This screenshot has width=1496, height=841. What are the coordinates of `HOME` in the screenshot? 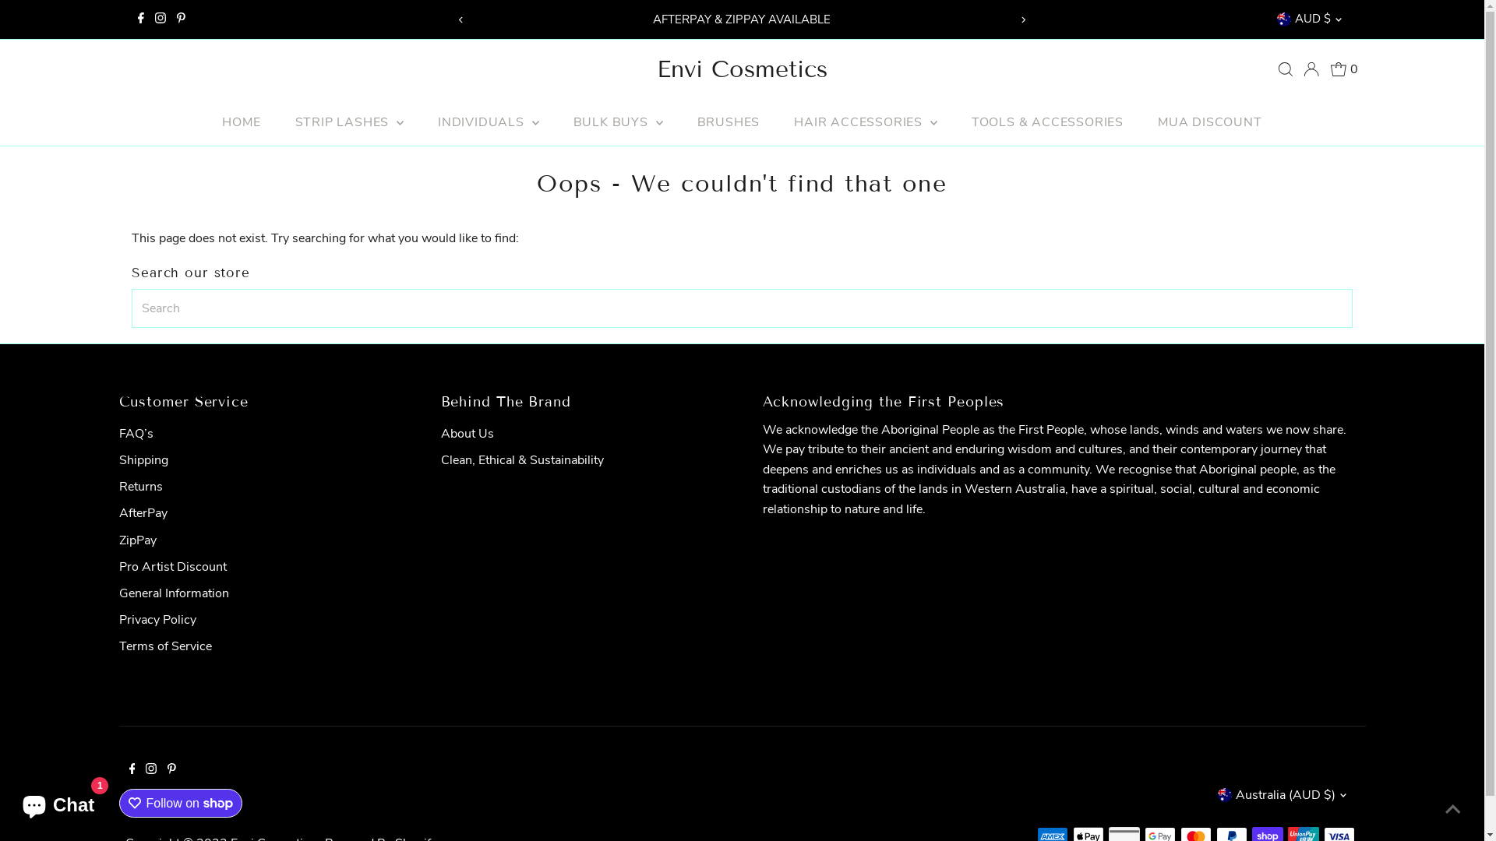 It's located at (242, 121).